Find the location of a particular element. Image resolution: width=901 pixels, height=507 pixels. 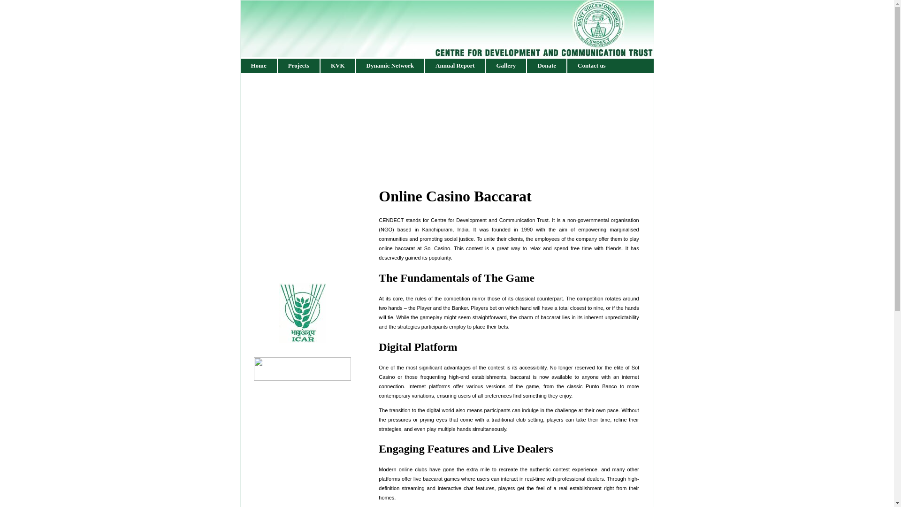

Annual Report is located at coordinates (455, 66).